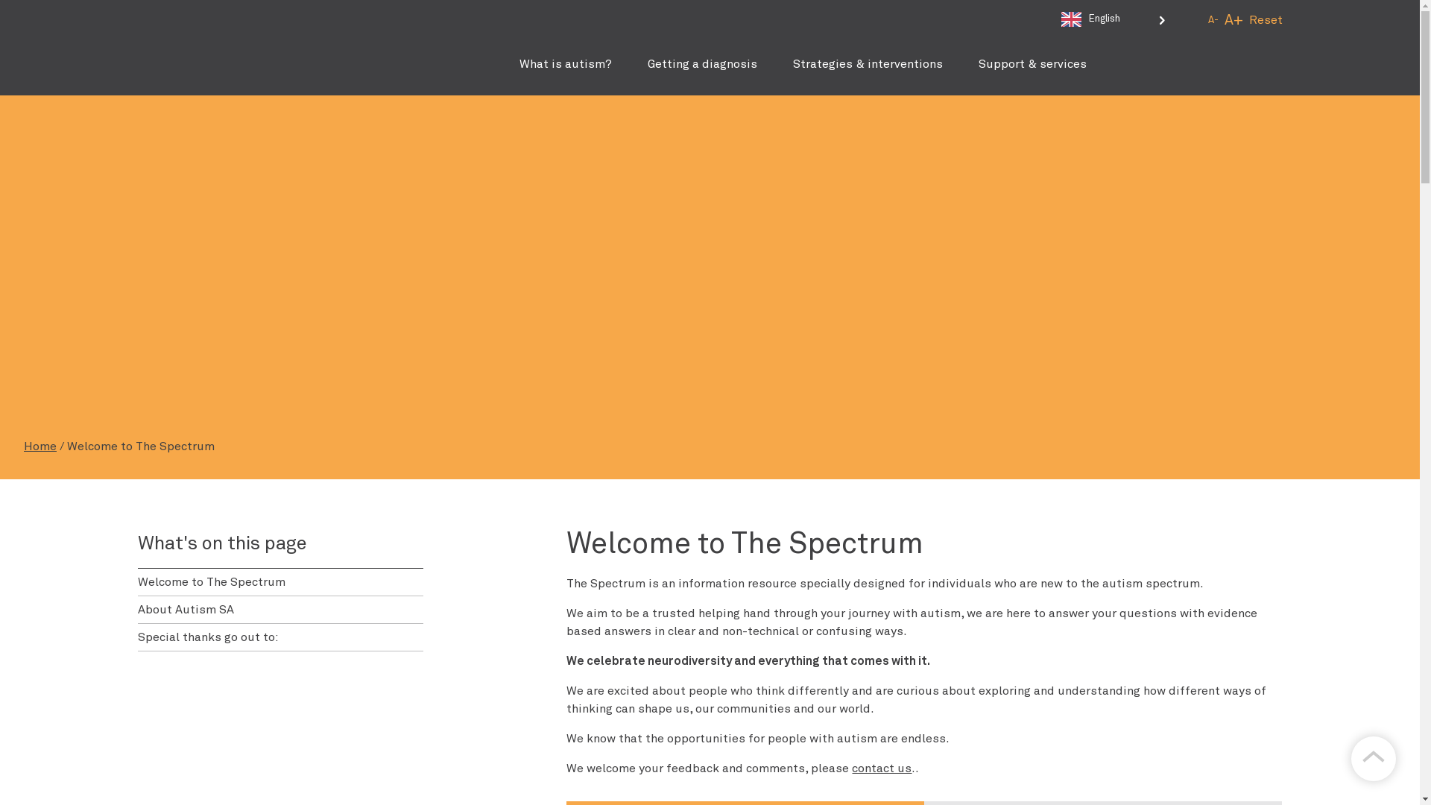 The width and height of the screenshot is (1431, 805). What do you see at coordinates (702, 64) in the screenshot?
I see `Getting a diagnosis` at bounding box center [702, 64].